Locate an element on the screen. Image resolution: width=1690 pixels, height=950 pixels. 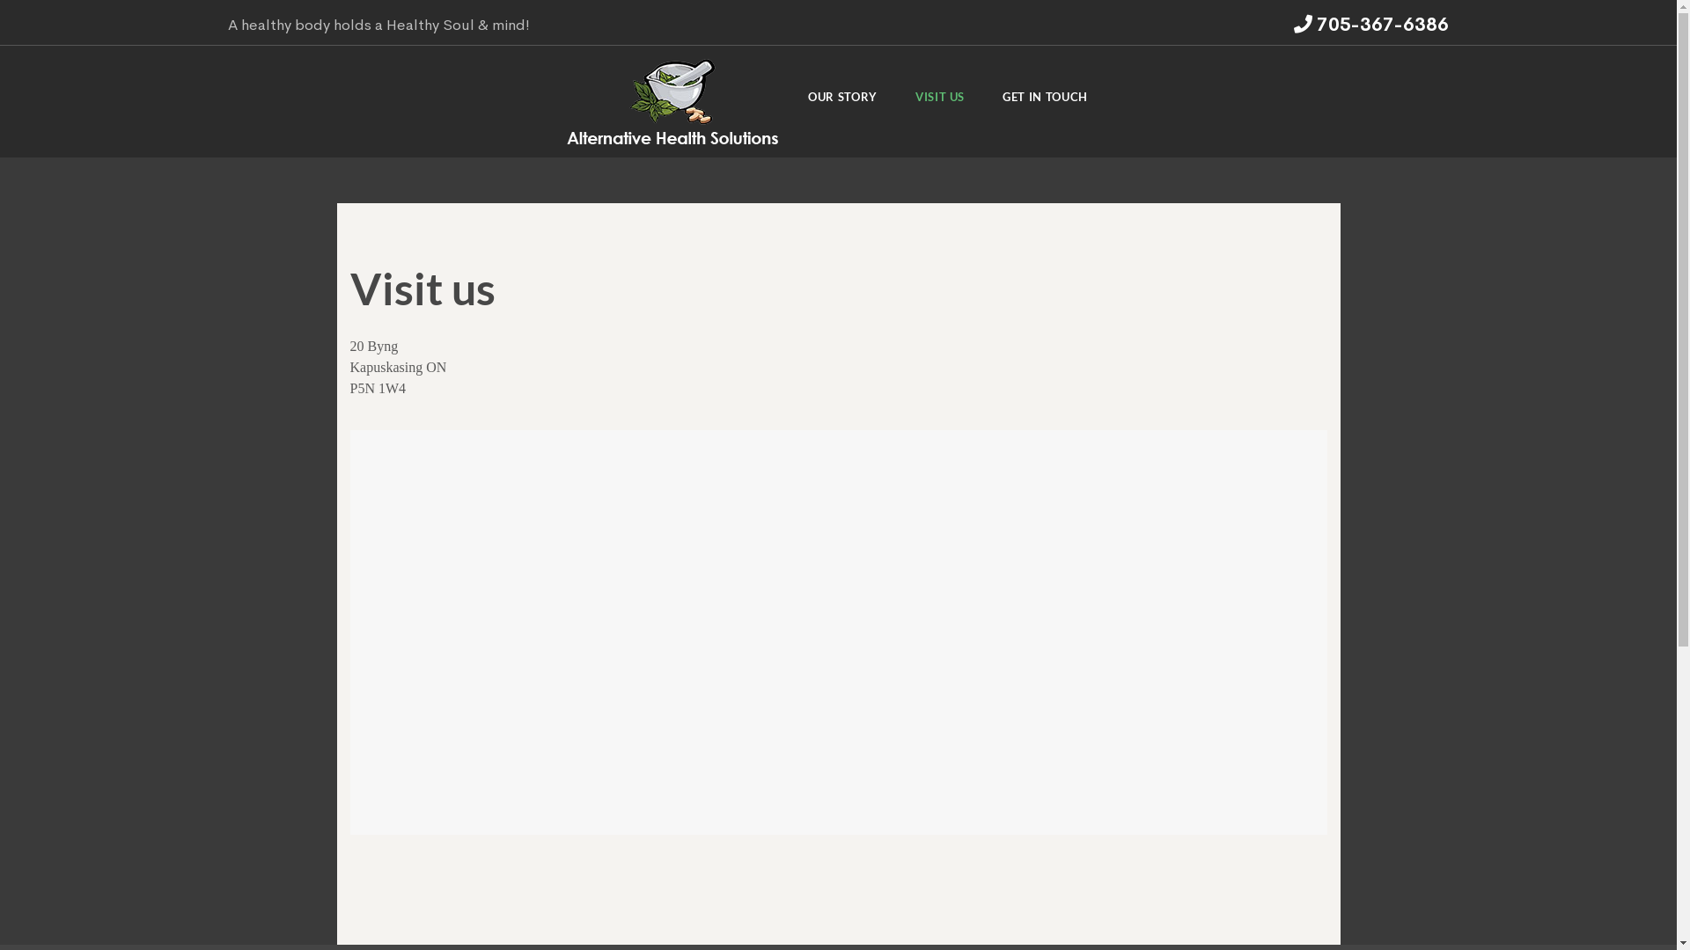
Alternative Health Solutions is located at coordinates (672, 101).